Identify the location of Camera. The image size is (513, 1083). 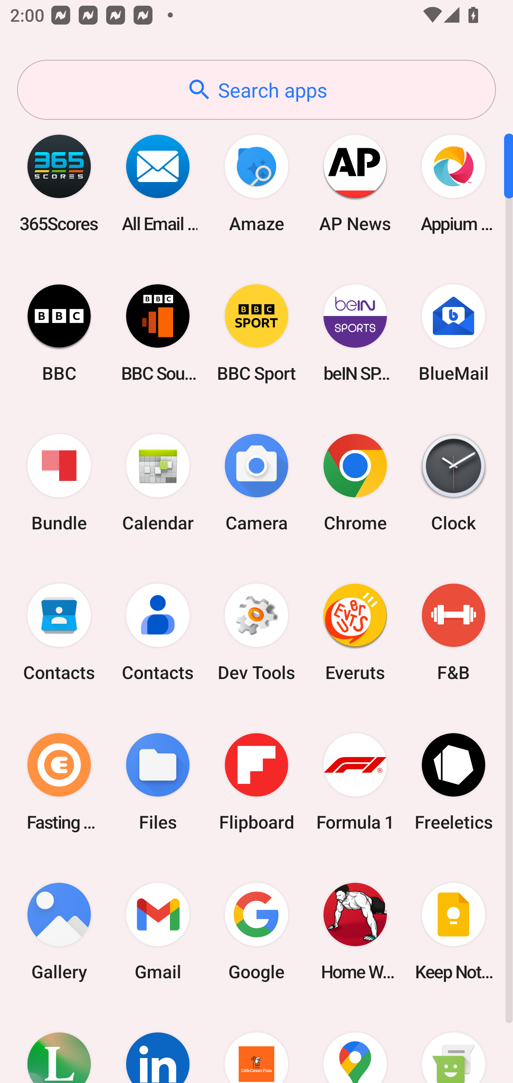
(256, 483).